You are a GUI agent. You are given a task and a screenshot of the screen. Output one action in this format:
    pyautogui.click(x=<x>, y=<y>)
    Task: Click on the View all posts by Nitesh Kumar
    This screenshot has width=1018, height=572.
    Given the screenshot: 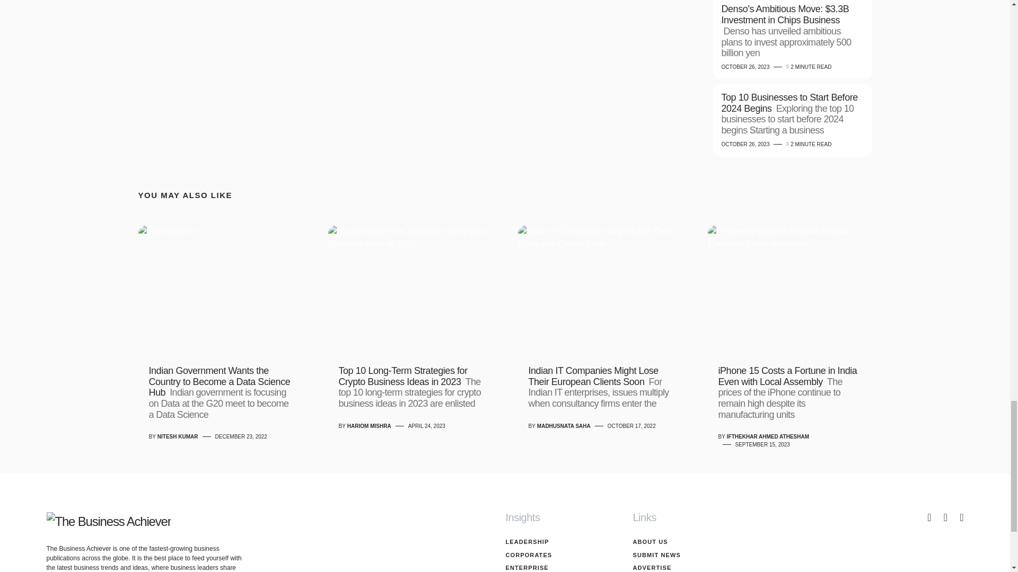 What is the action you would take?
    pyautogui.click(x=178, y=436)
    